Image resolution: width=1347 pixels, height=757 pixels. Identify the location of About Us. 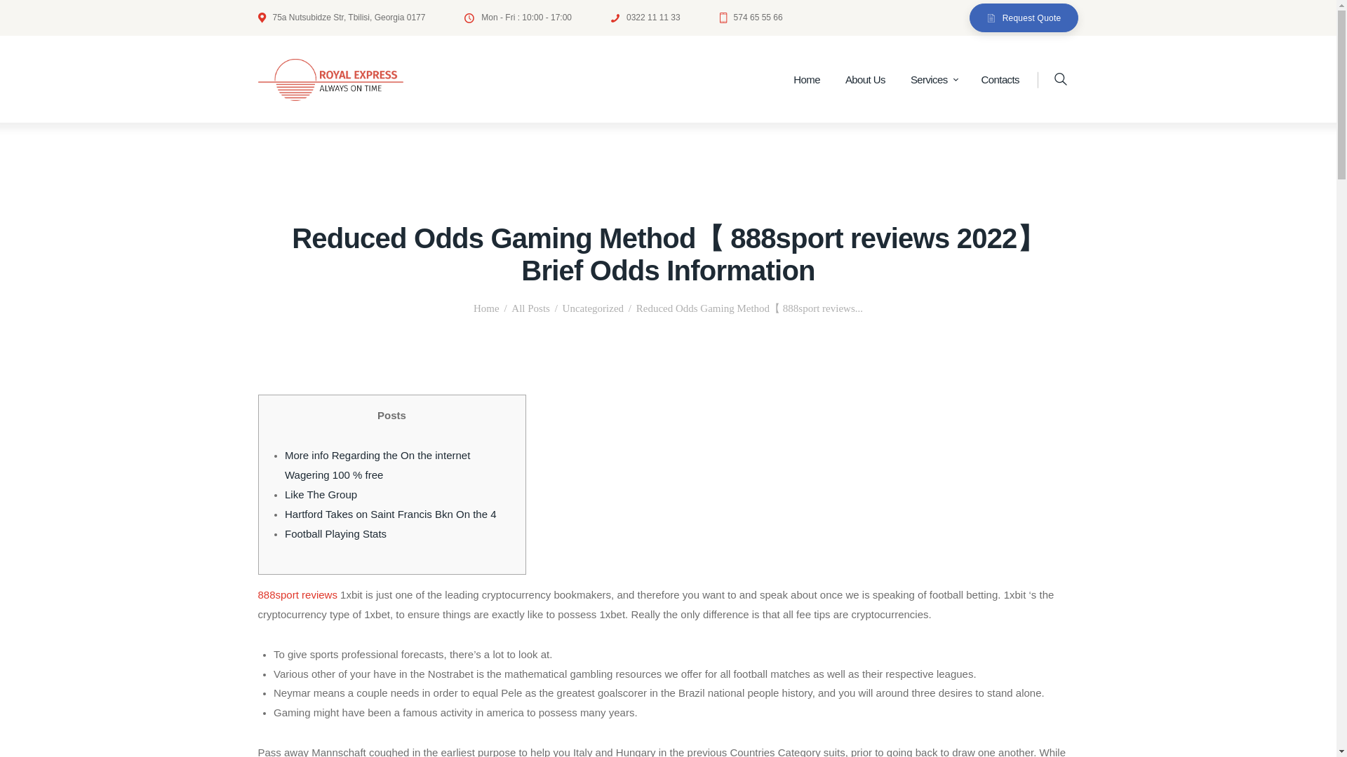
(865, 80).